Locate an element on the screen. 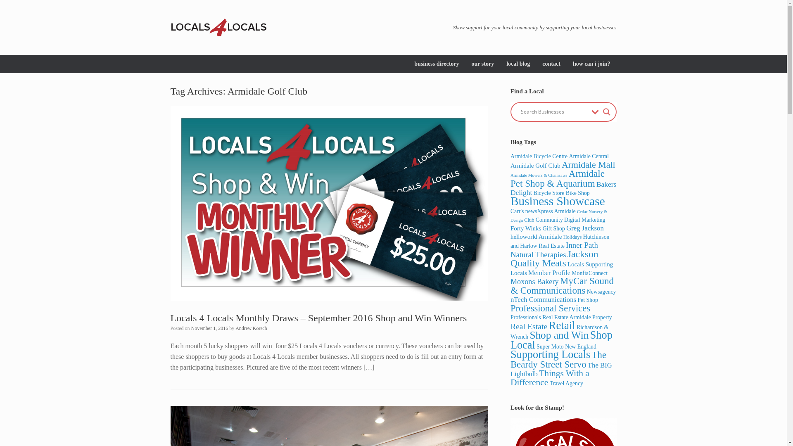 The height and width of the screenshot is (446, 793). Bike Shop is located at coordinates (578, 193).